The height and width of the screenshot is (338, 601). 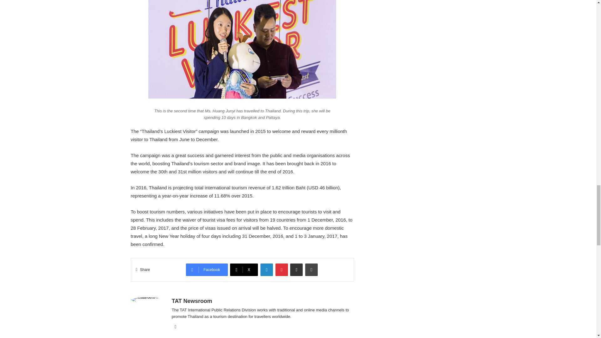 What do you see at coordinates (281, 270) in the screenshot?
I see `Pinterest` at bounding box center [281, 270].